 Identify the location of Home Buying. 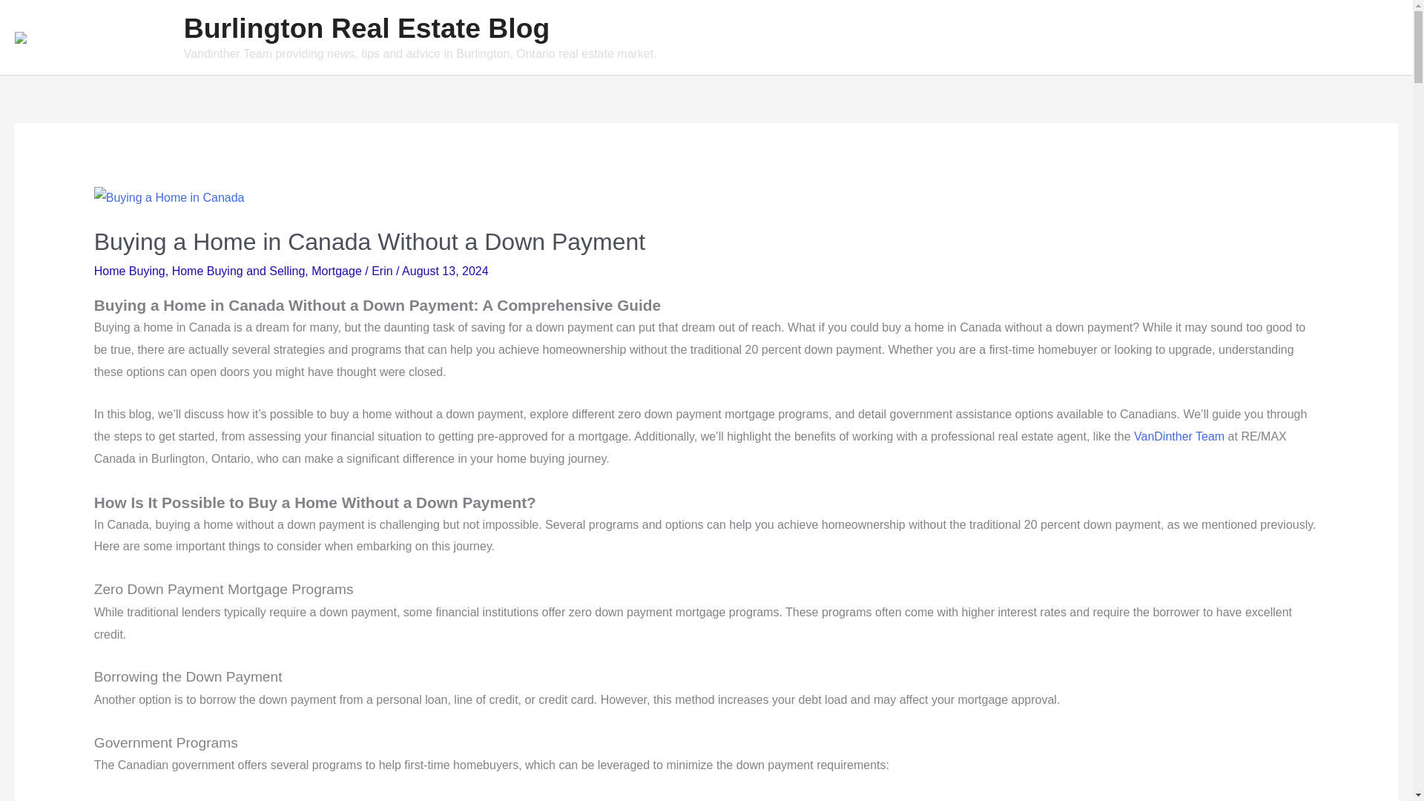
(129, 271).